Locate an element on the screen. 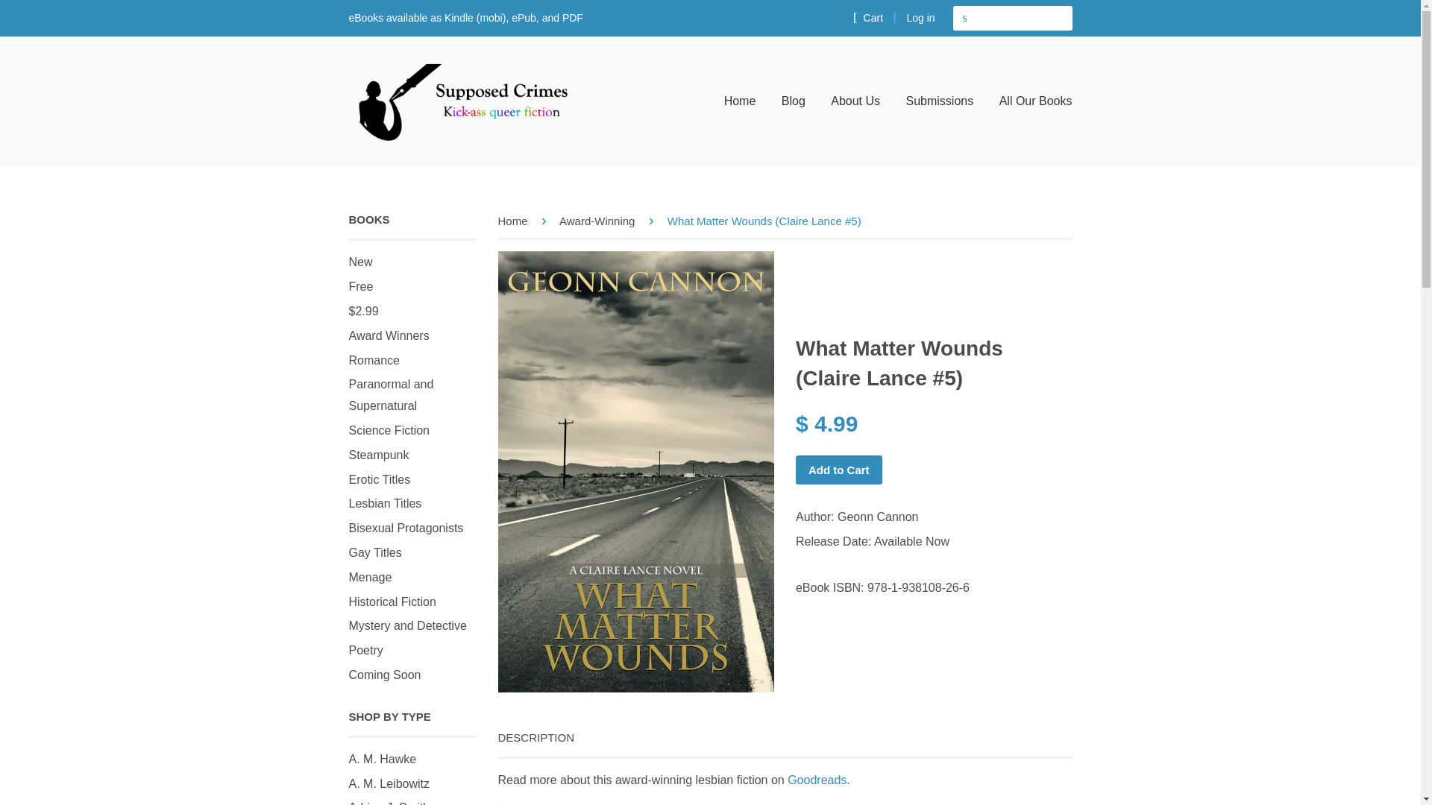  Gay Titles is located at coordinates (376, 552).